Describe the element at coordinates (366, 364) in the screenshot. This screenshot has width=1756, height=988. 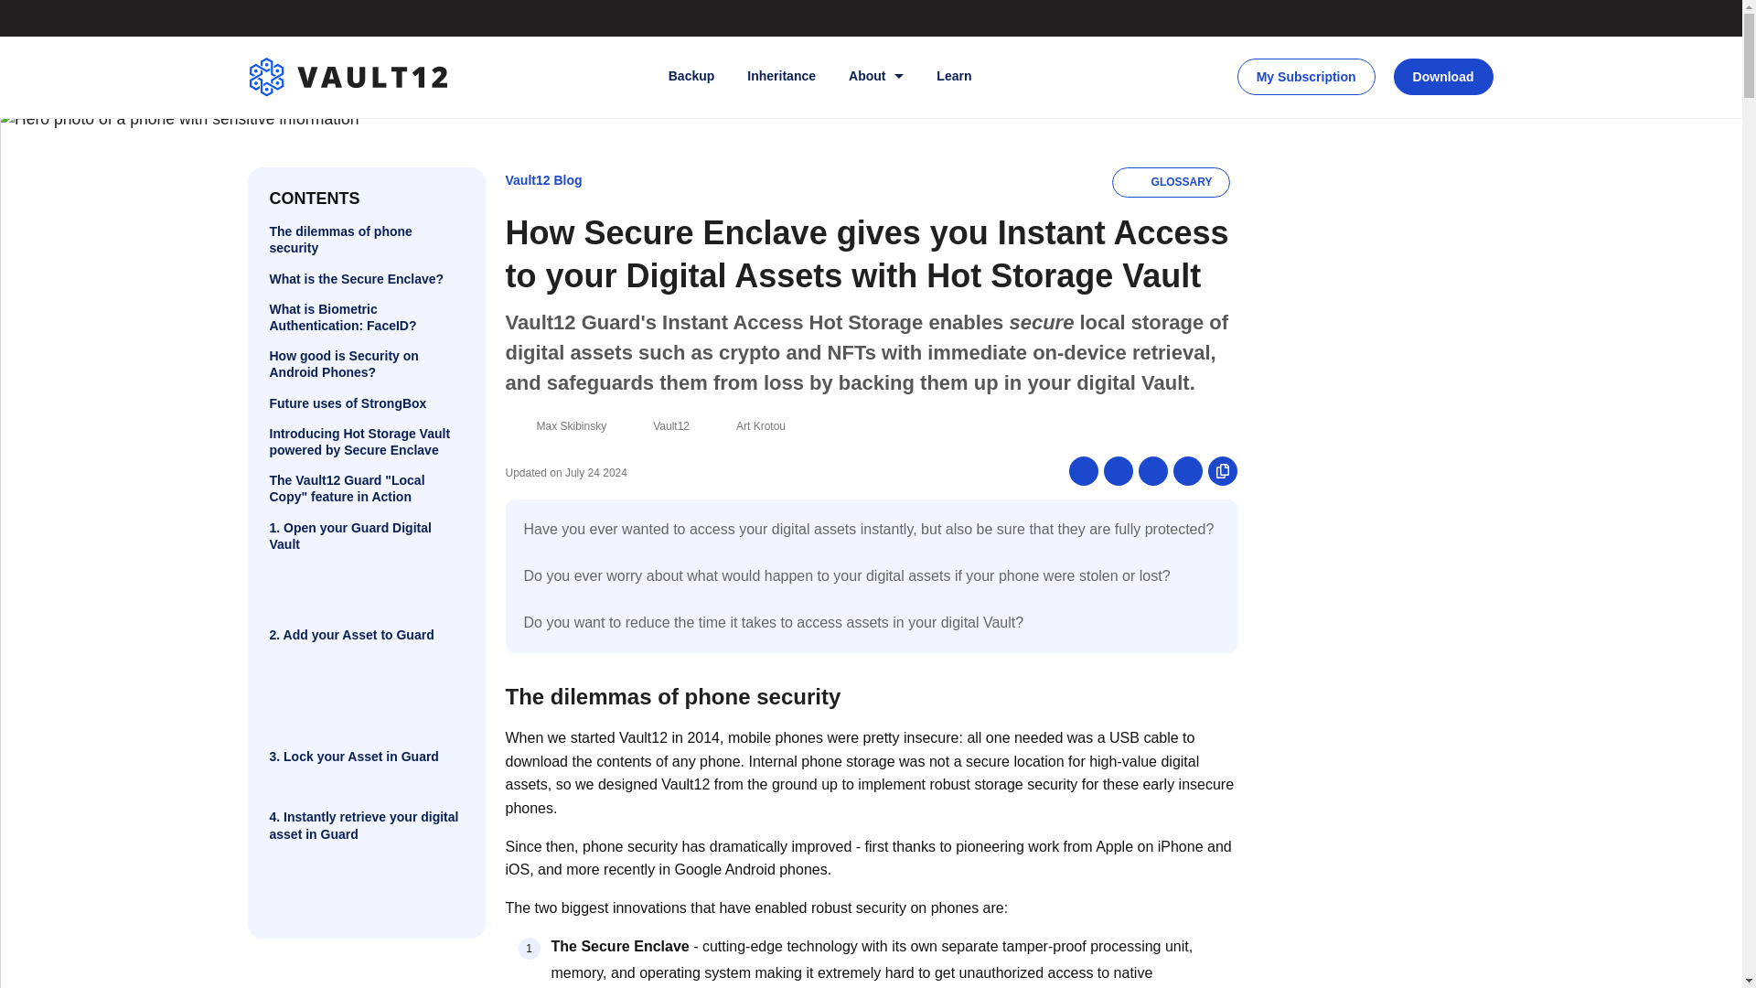
I see `How good is Security on Android Phones?` at that location.